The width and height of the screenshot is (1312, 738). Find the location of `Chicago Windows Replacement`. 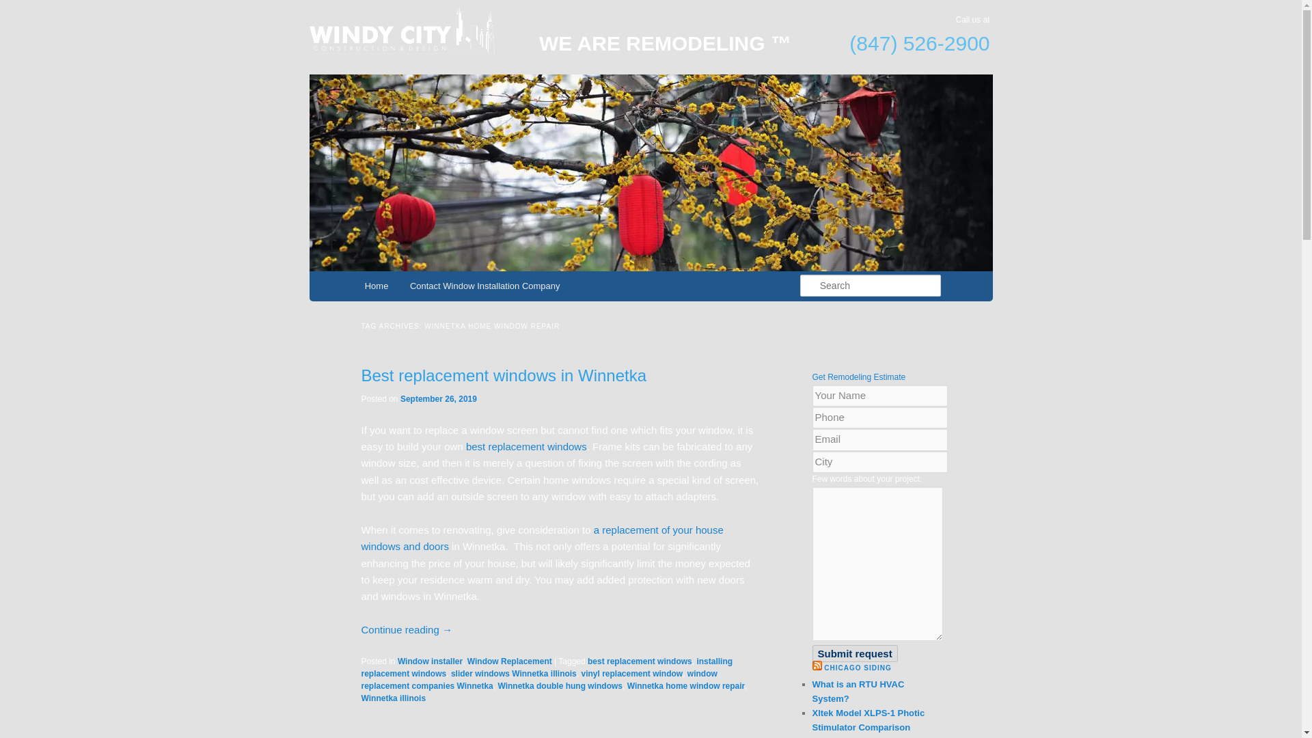

Chicago Windows Replacement is located at coordinates (515, 56).